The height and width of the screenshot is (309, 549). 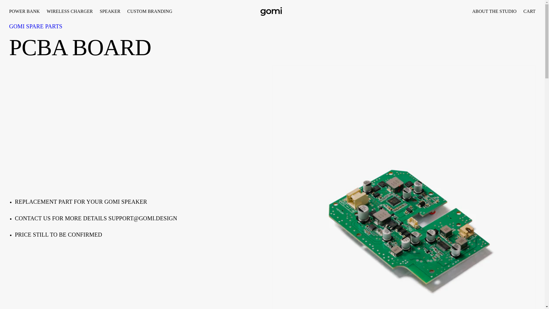 What do you see at coordinates (528, 11) in the screenshot?
I see `POWER BANK` at bounding box center [528, 11].